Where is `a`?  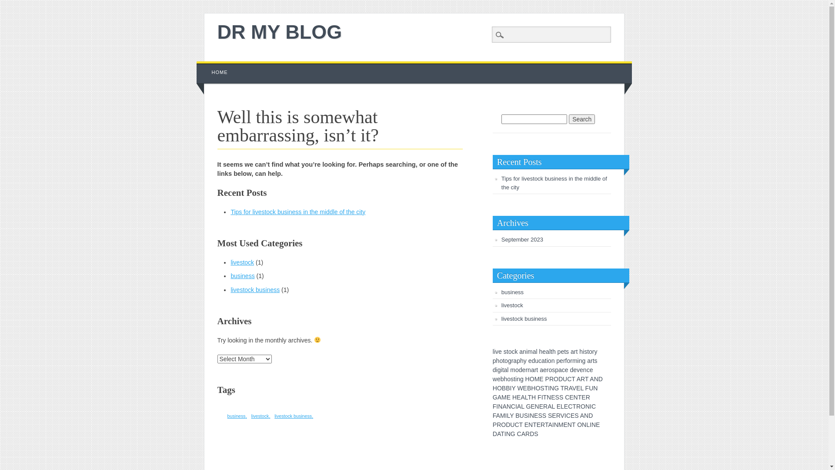
a is located at coordinates (541, 370).